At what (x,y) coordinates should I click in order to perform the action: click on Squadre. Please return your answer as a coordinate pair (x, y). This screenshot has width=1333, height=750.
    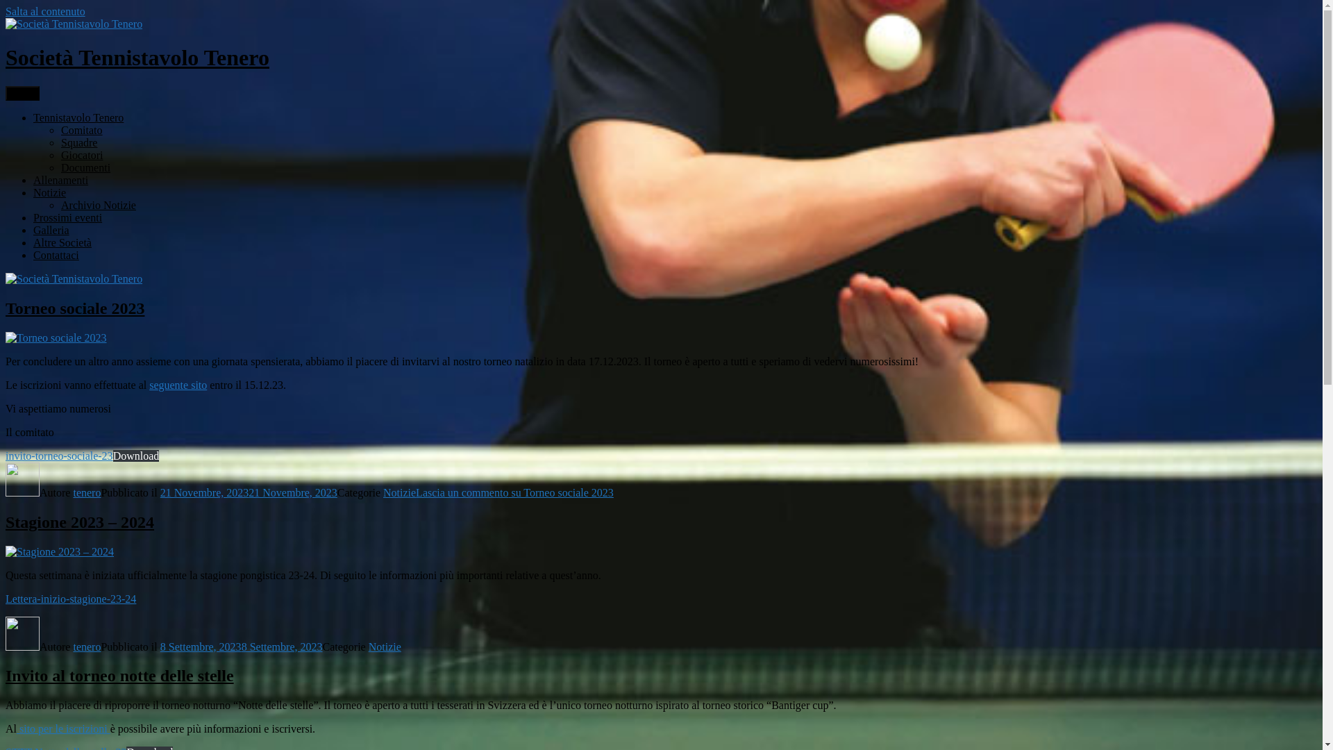
    Looking at the image, I should click on (79, 143).